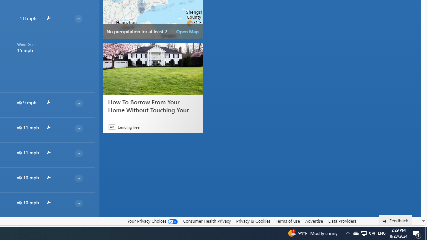 The image size is (427, 240). I want to click on LendingTree, so click(129, 127).